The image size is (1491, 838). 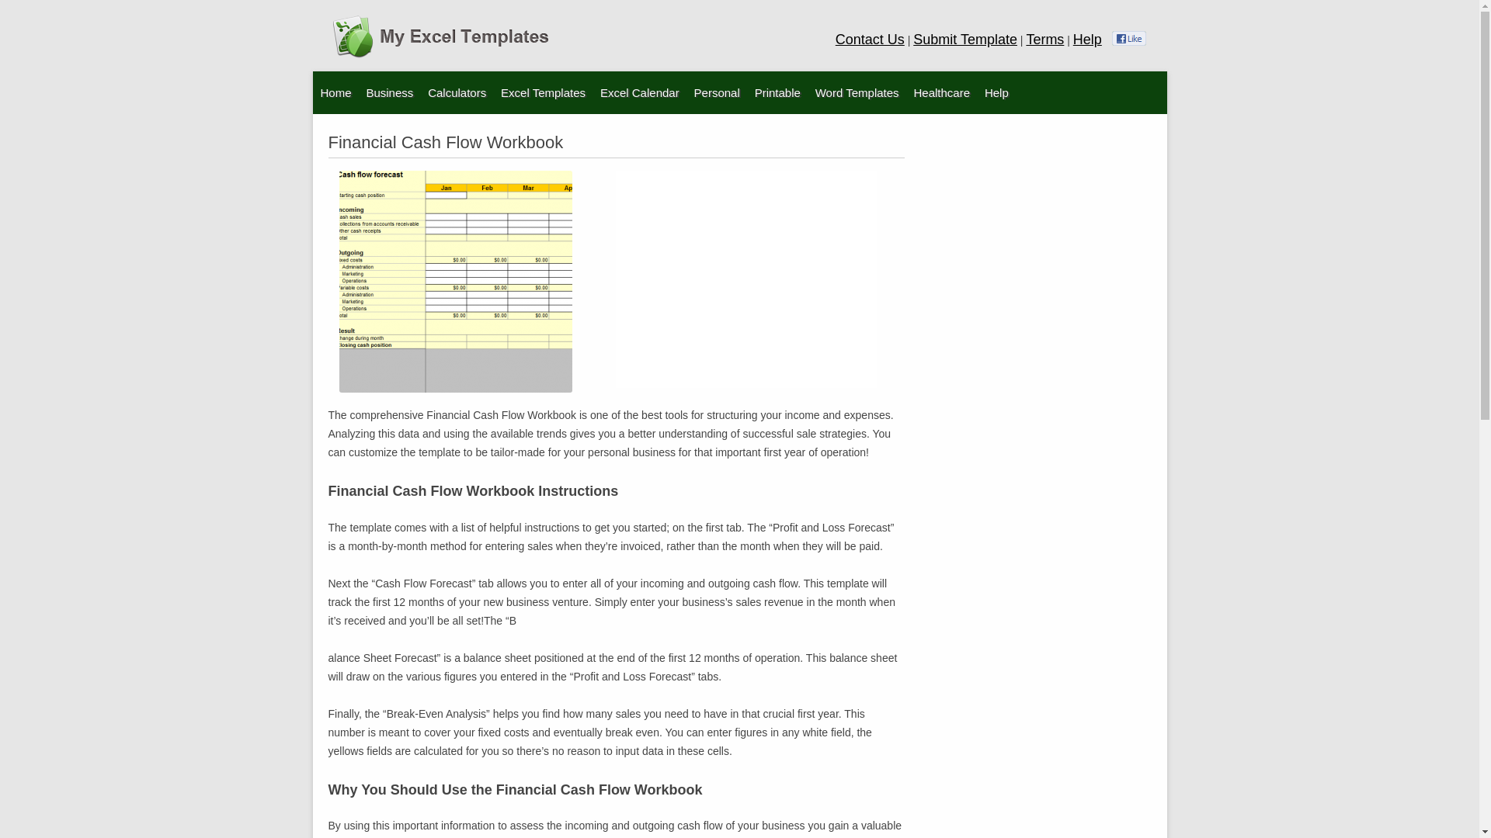 What do you see at coordinates (717, 92) in the screenshot?
I see `Personal` at bounding box center [717, 92].